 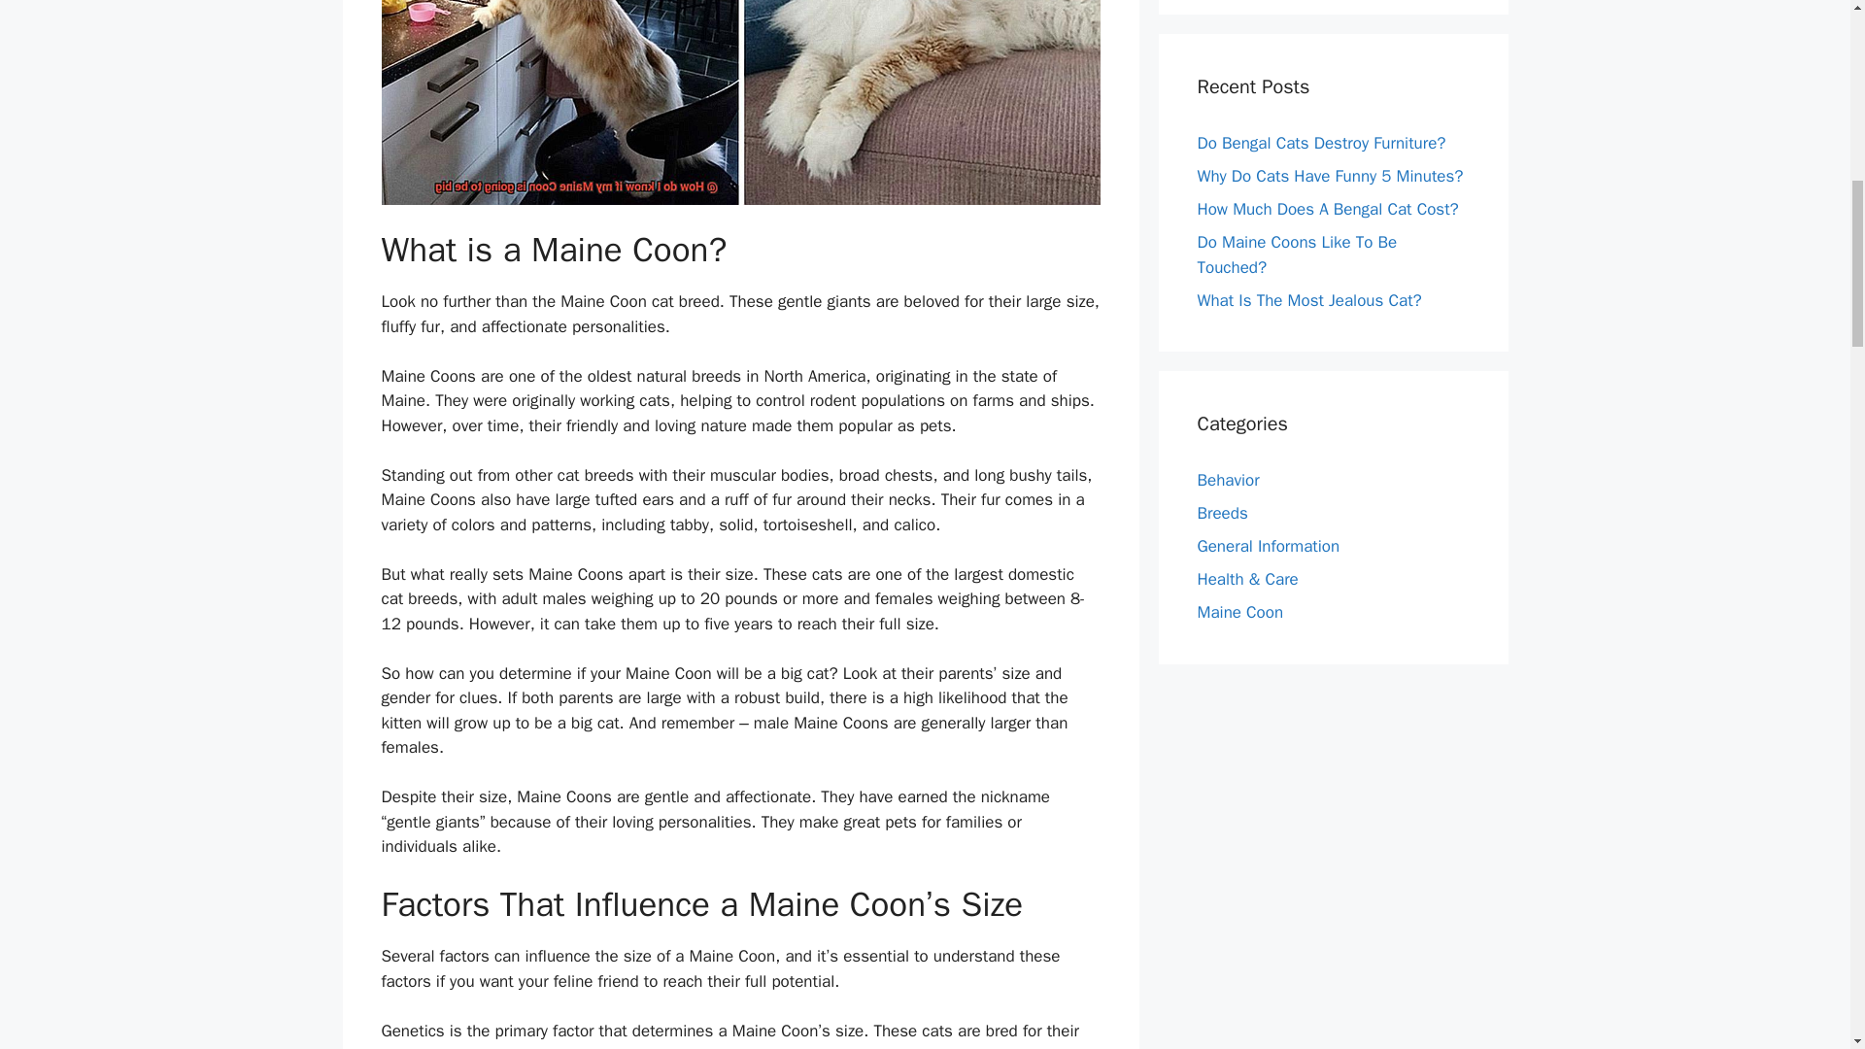 What do you see at coordinates (740, 102) in the screenshot?
I see `How do I know if my Maine Coon is going to be big?` at bounding box center [740, 102].